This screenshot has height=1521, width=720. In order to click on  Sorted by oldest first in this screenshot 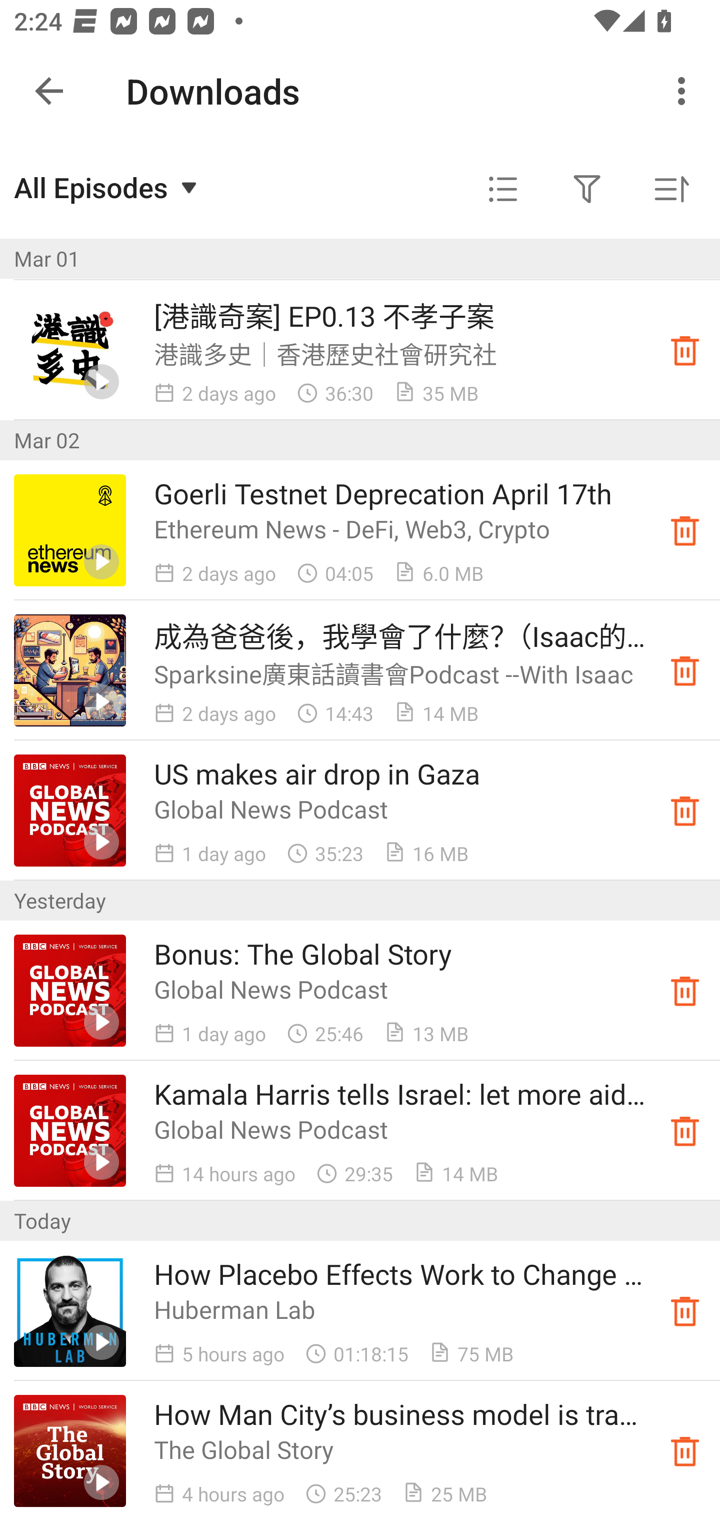, I will do `click(671, 189)`.